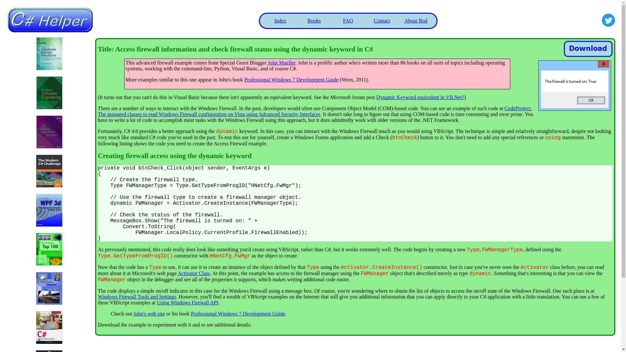 Image resolution: width=626 pixels, height=352 pixels. Describe the element at coordinates (137, 297) in the screenshot. I see `Windows Firewall Tools and Settings` at that location.